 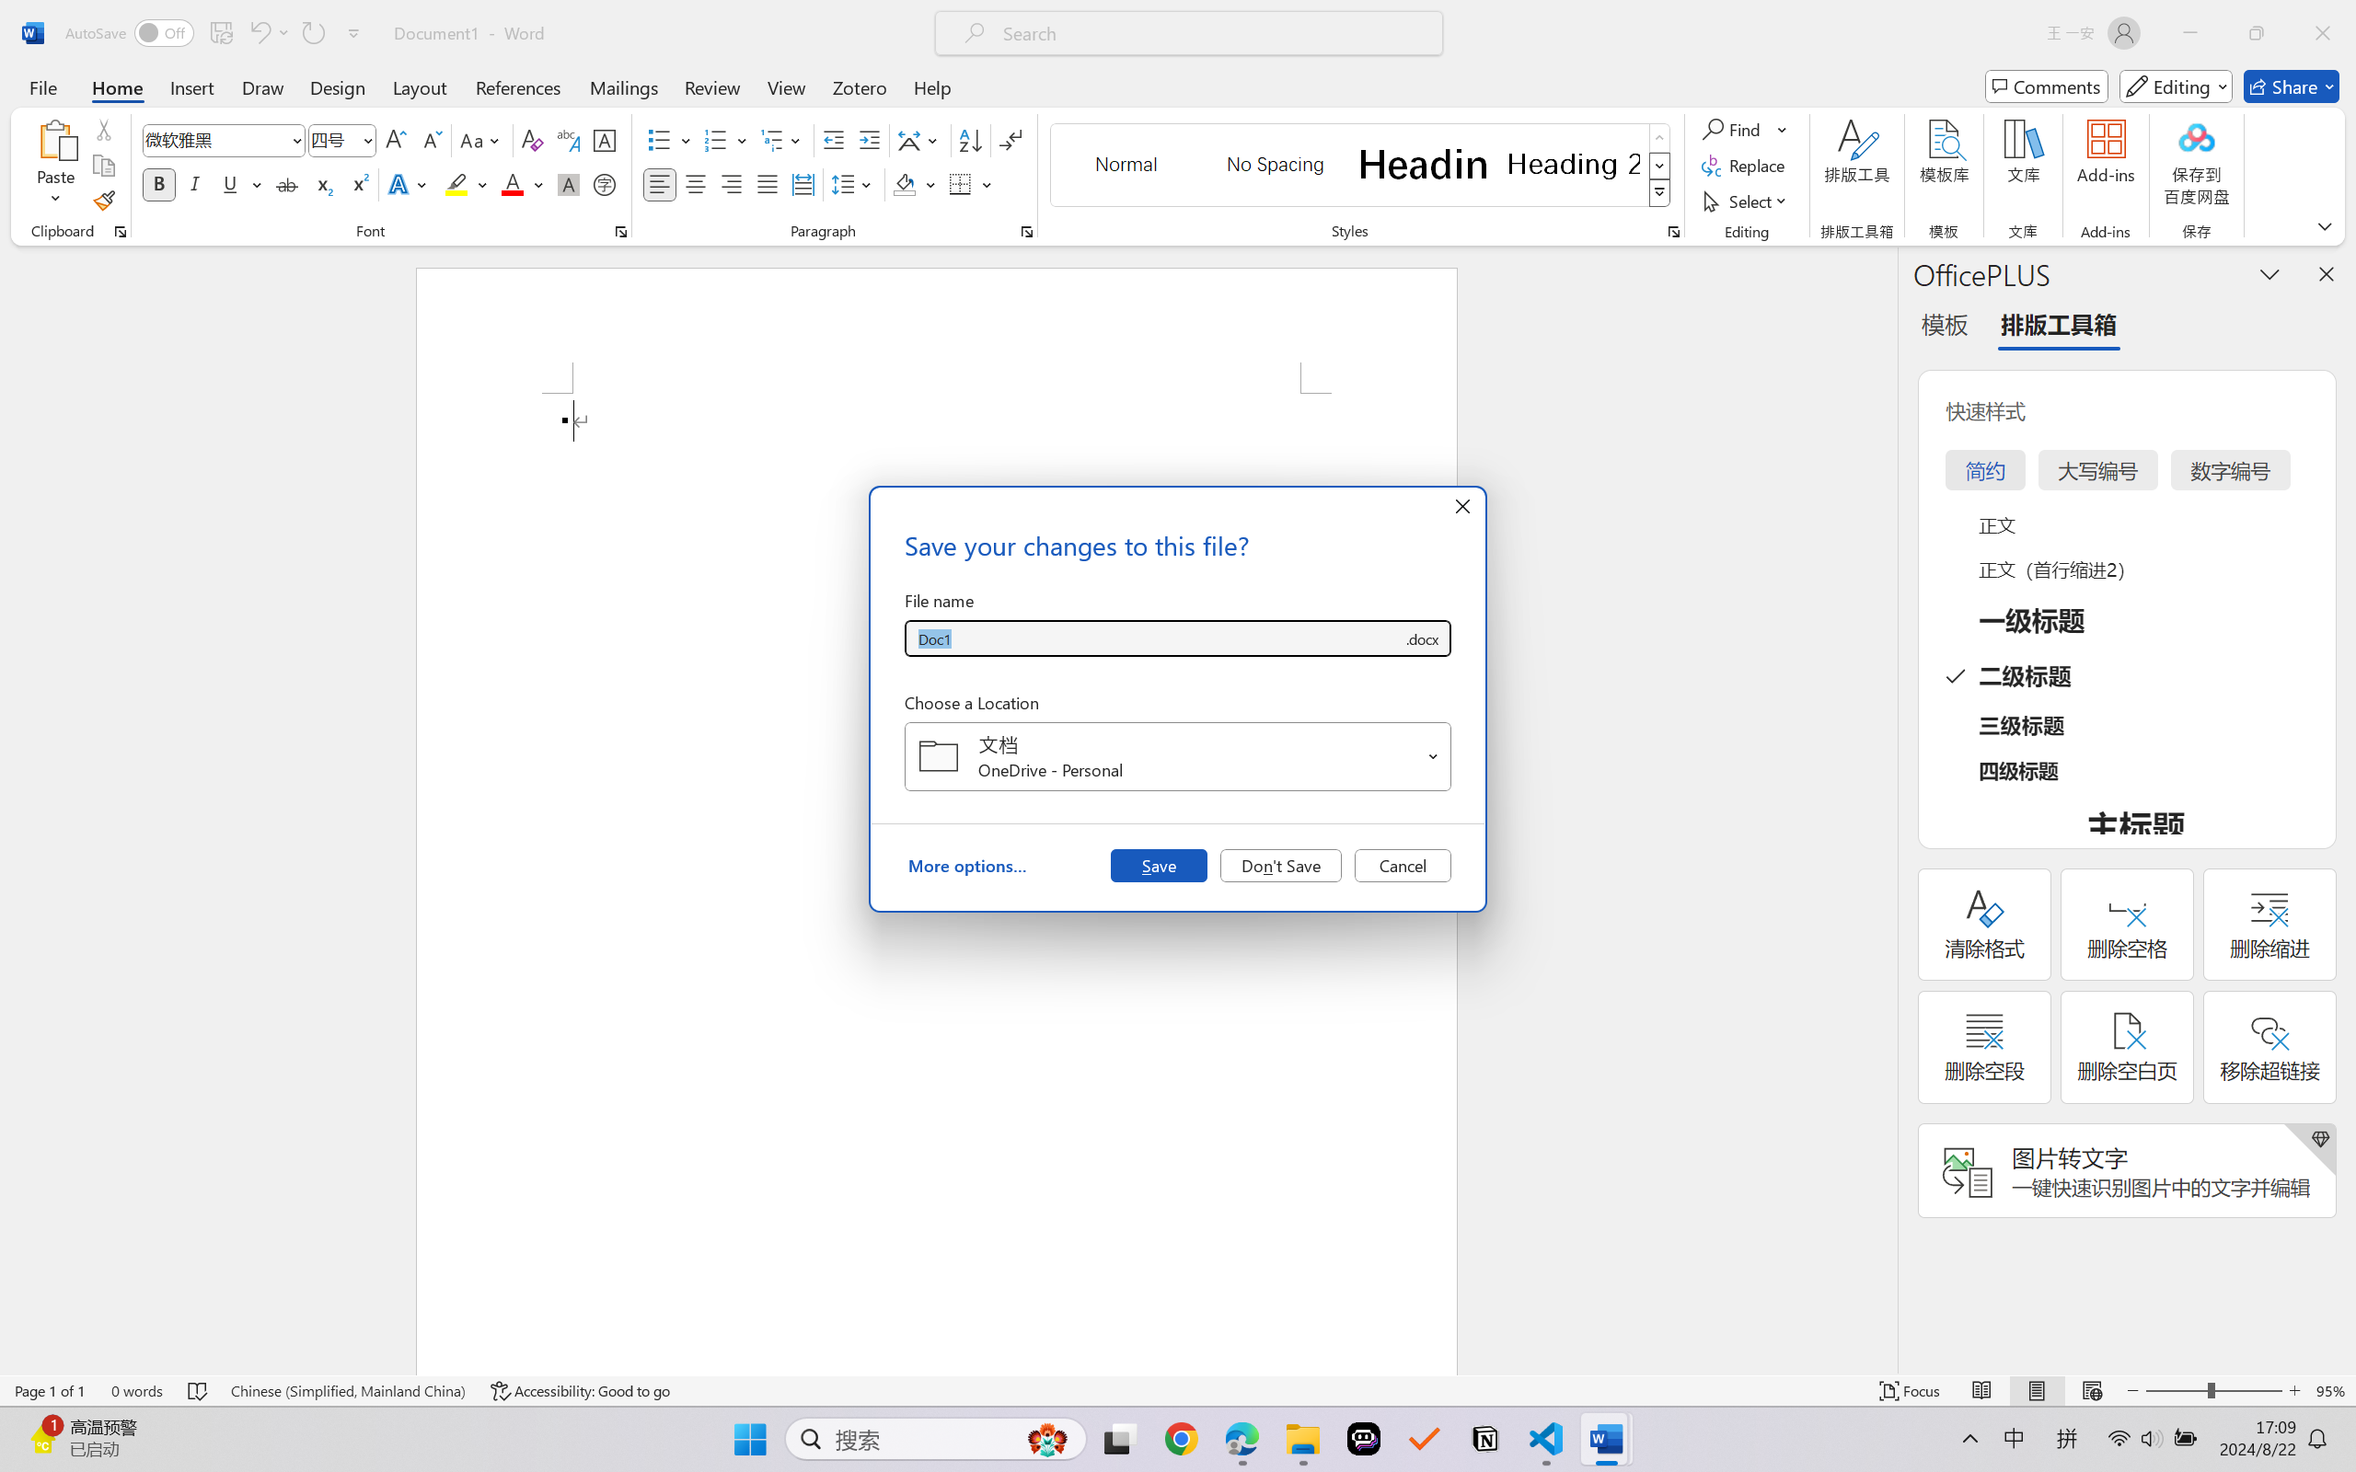 What do you see at coordinates (1421, 638) in the screenshot?
I see `Save as type` at bounding box center [1421, 638].